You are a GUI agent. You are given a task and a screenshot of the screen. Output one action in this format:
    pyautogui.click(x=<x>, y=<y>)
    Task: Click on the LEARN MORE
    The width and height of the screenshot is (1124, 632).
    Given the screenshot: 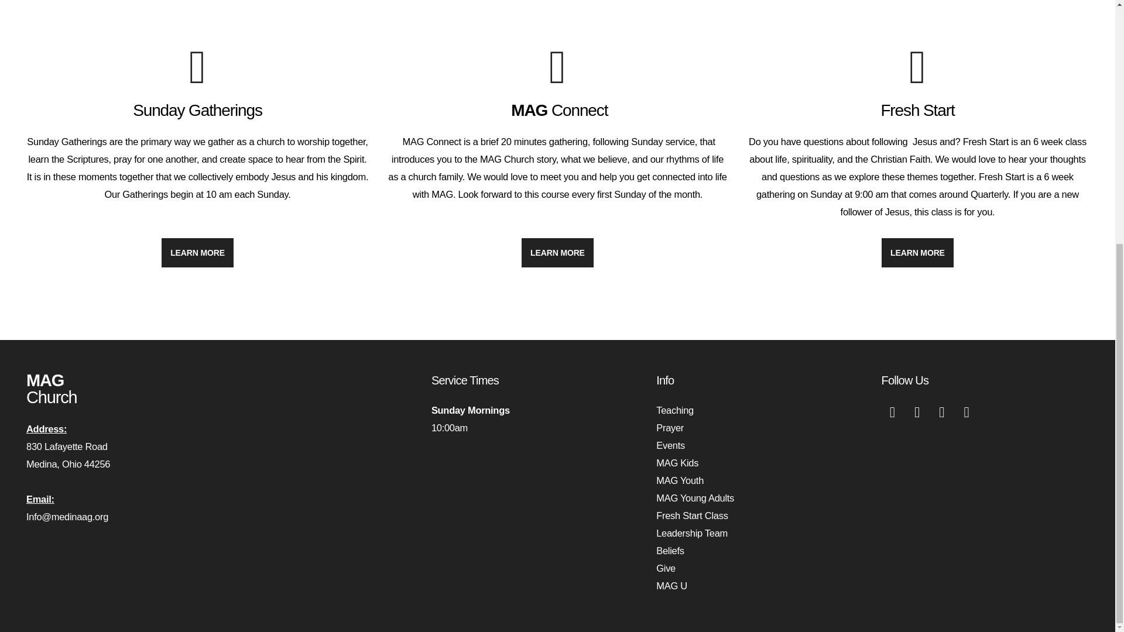 What is the action you would take?
    pyautogui.click(x=557, y=253)
    